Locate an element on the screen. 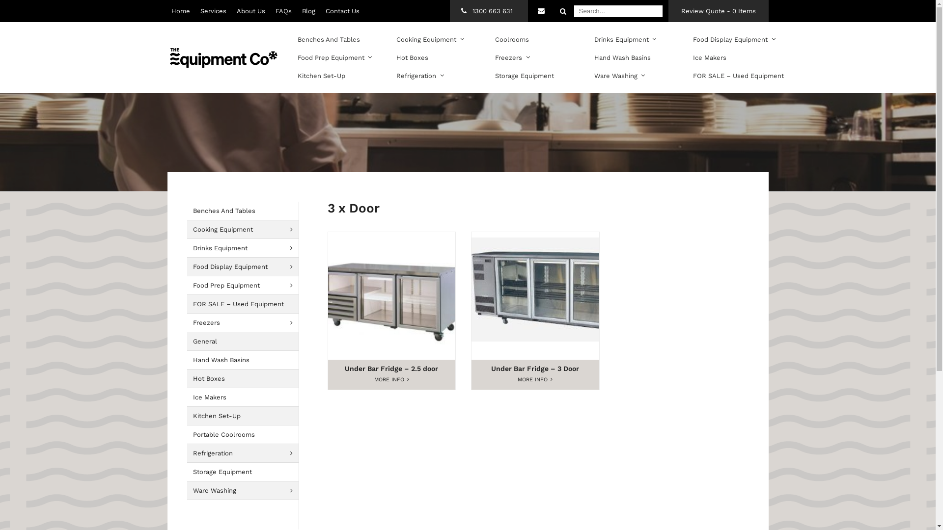 Image resolution: width=943 pixels, height=530 pixels. Benches And Tables is located at coordinates (246, 211).